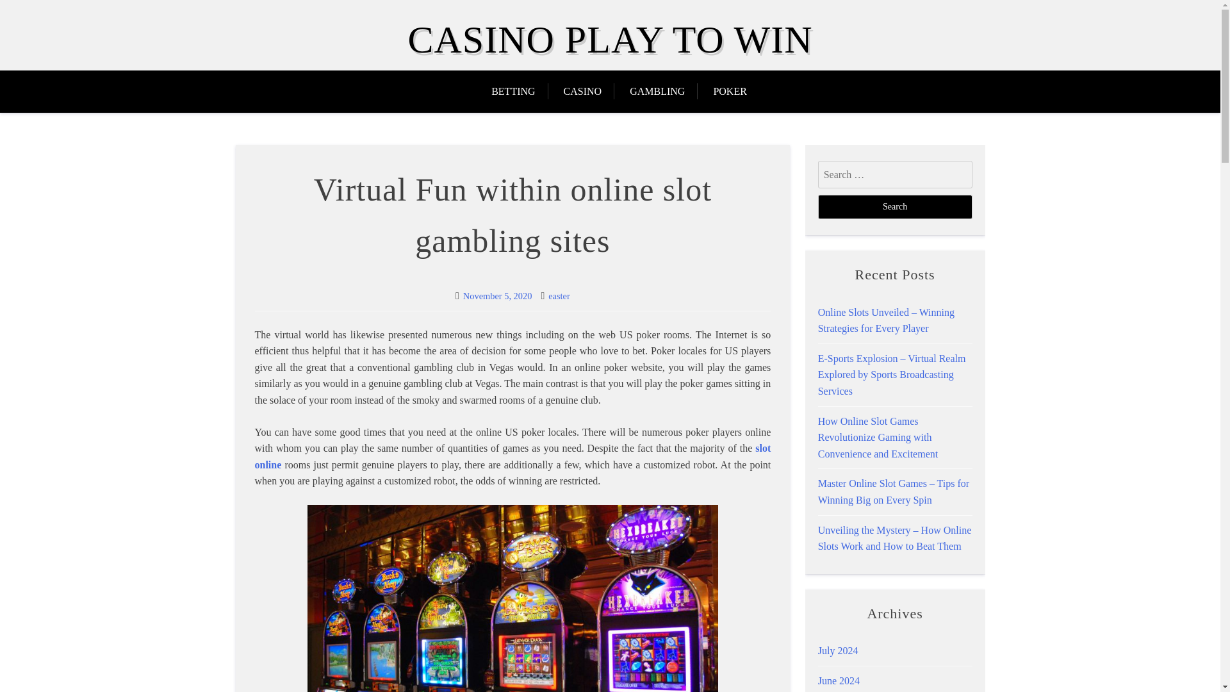 This screenshot has height=692, width=1230. Describe the element at coordinates (895, 206) in the screenshot. I see `Search` at that location.